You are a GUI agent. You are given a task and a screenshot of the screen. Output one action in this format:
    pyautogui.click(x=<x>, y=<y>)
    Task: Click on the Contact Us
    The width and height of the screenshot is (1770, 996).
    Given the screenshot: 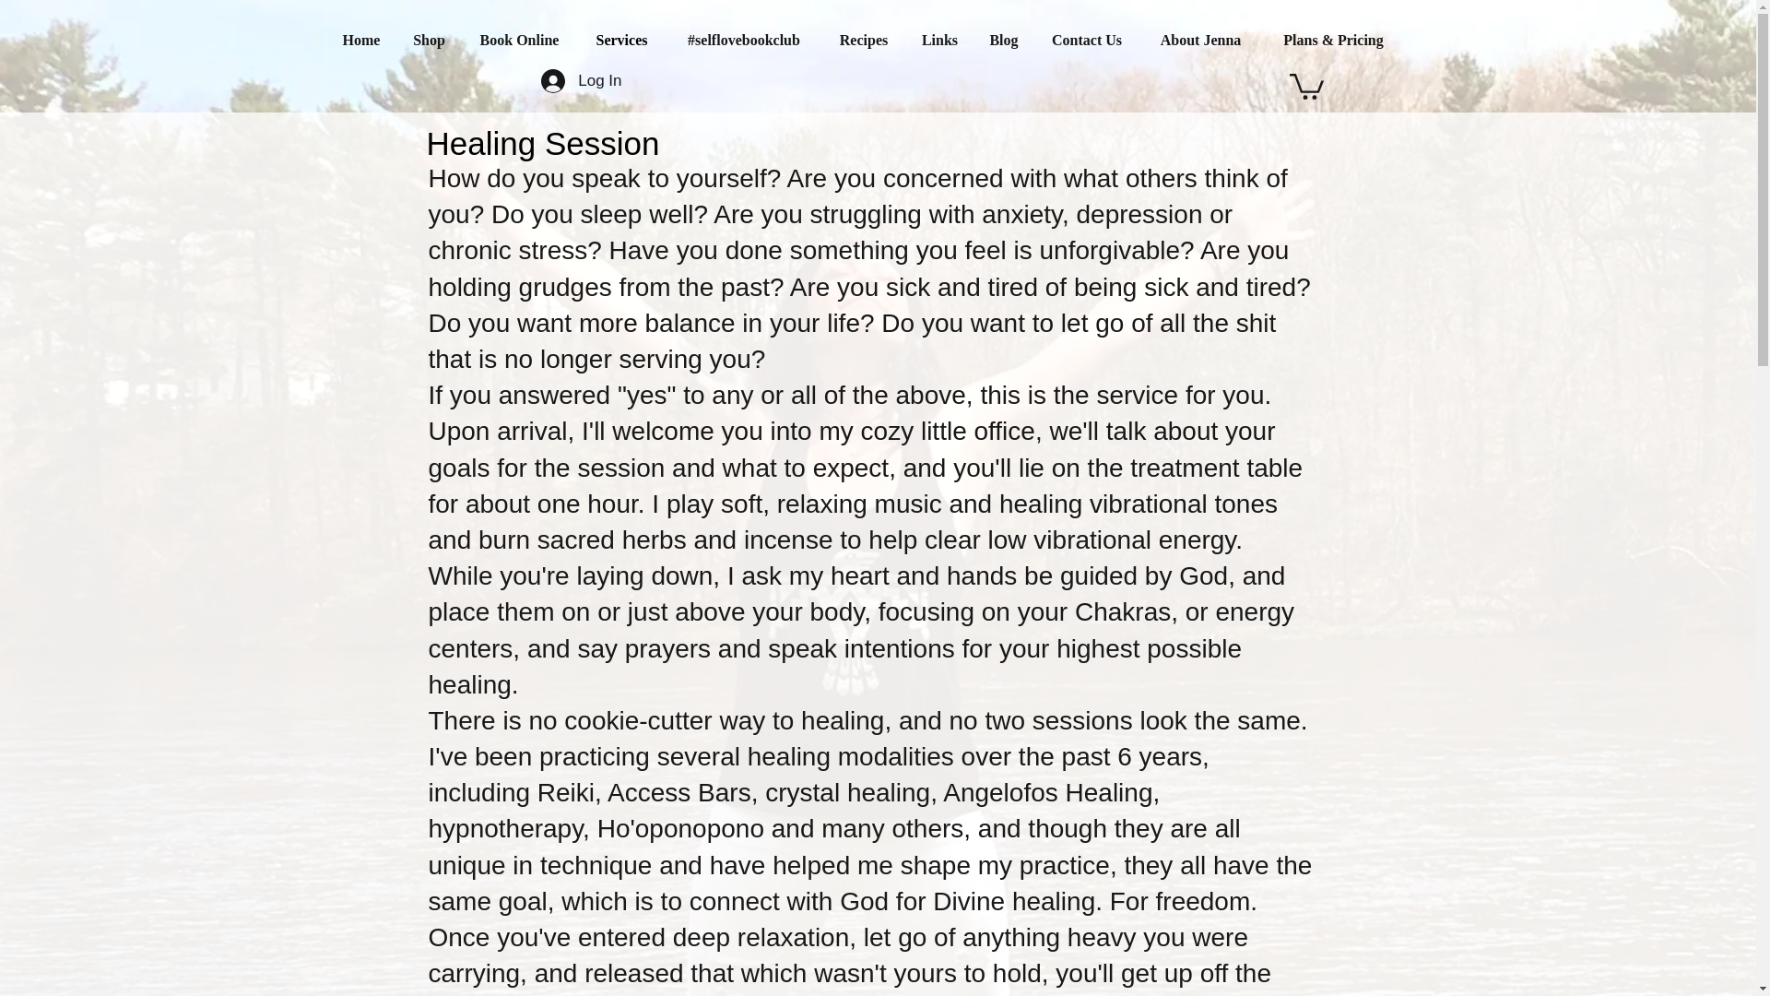 What is the action you would take?
    pyautogui.click(x=1086, y=40)
    